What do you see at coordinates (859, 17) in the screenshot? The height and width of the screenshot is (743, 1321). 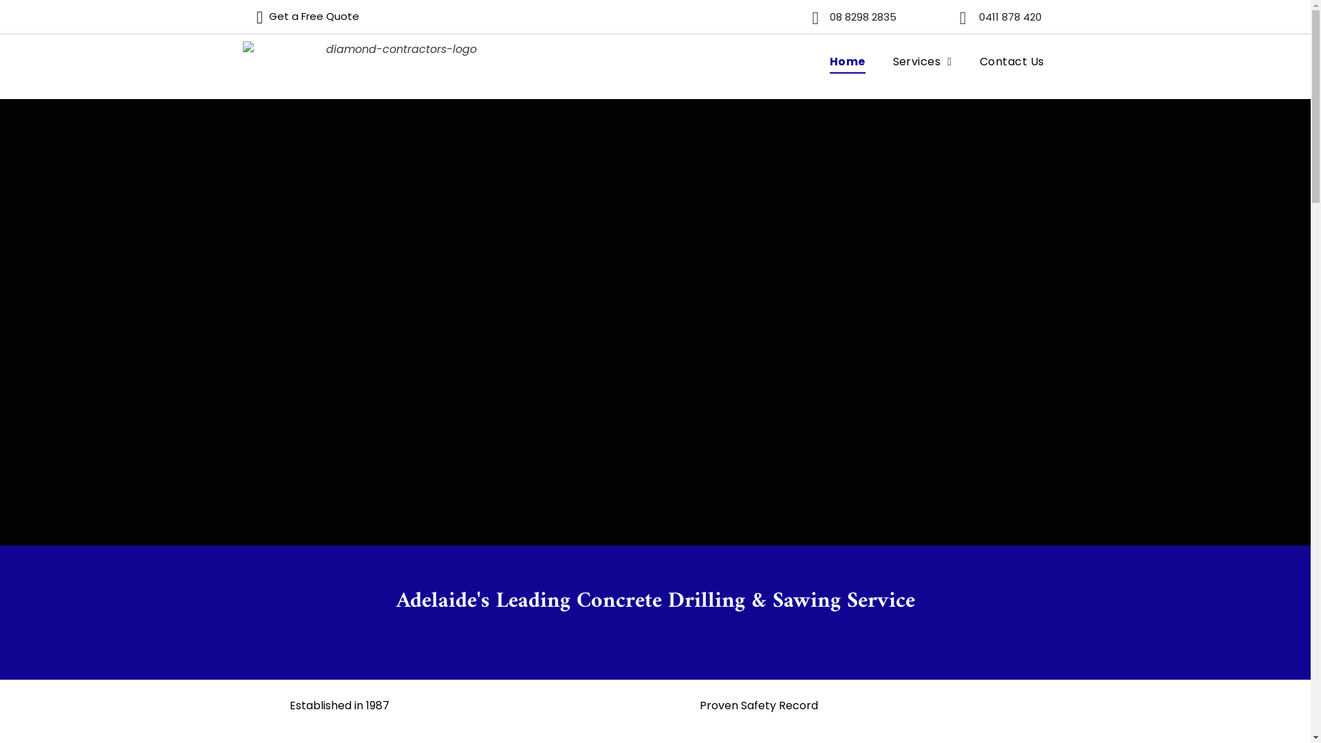 I see `08 8298 2835` at bounding box center [859, 17].